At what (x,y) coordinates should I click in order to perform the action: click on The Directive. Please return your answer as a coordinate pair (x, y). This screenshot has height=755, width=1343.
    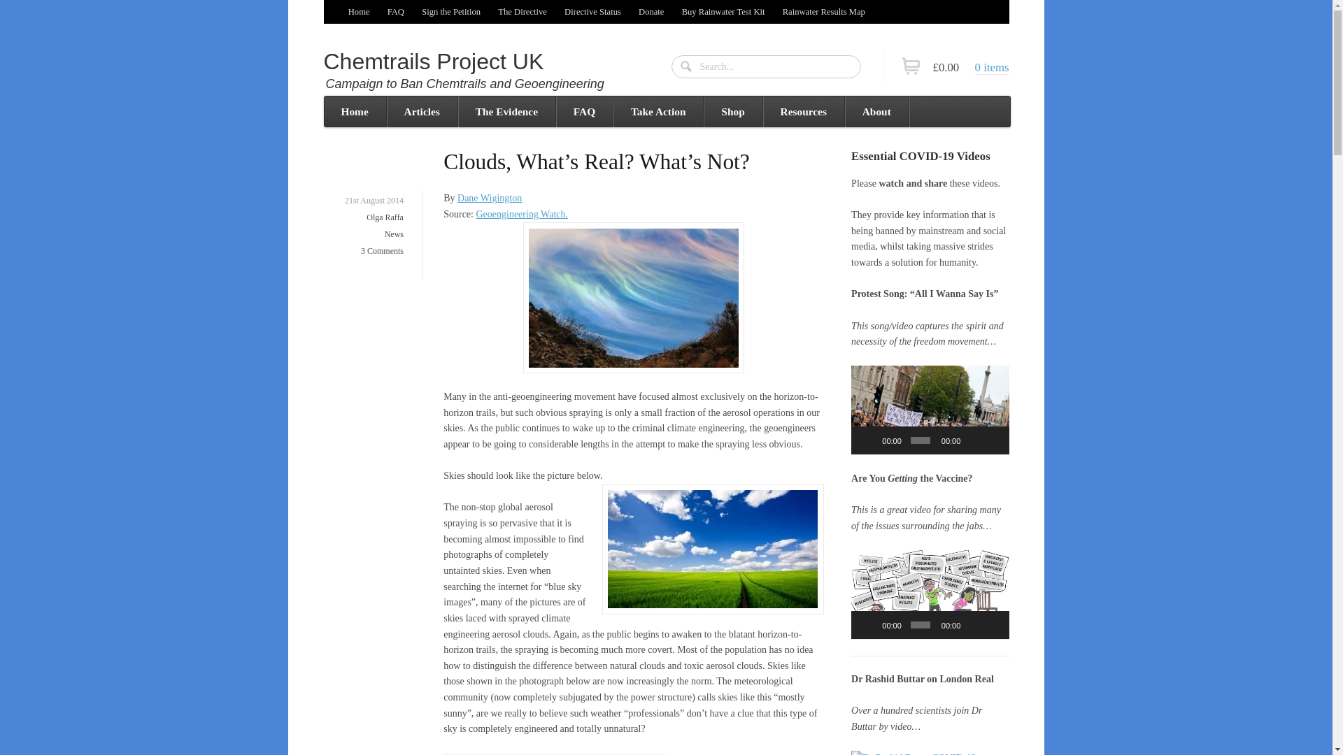
    Looking at the image, I should click on (523, 11).